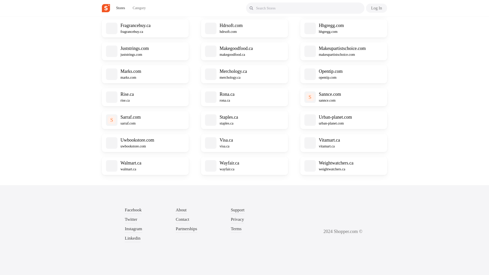 The width and height of the screenshot is (489, 275). What do you see at coordinates (135, 25) in the screenshot?
I see `Fragrancebuy.ca` at bounding box center [135, 25].